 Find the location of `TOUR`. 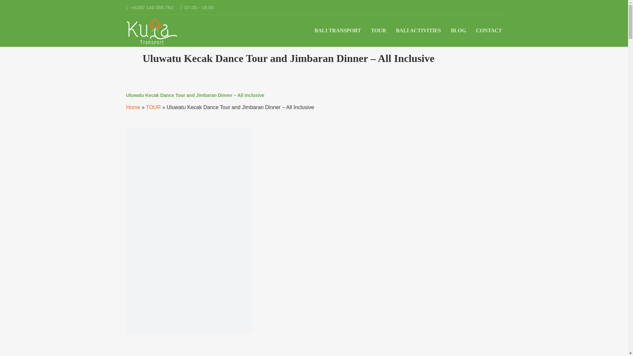

TOUR is located at coordinates (378, 30).